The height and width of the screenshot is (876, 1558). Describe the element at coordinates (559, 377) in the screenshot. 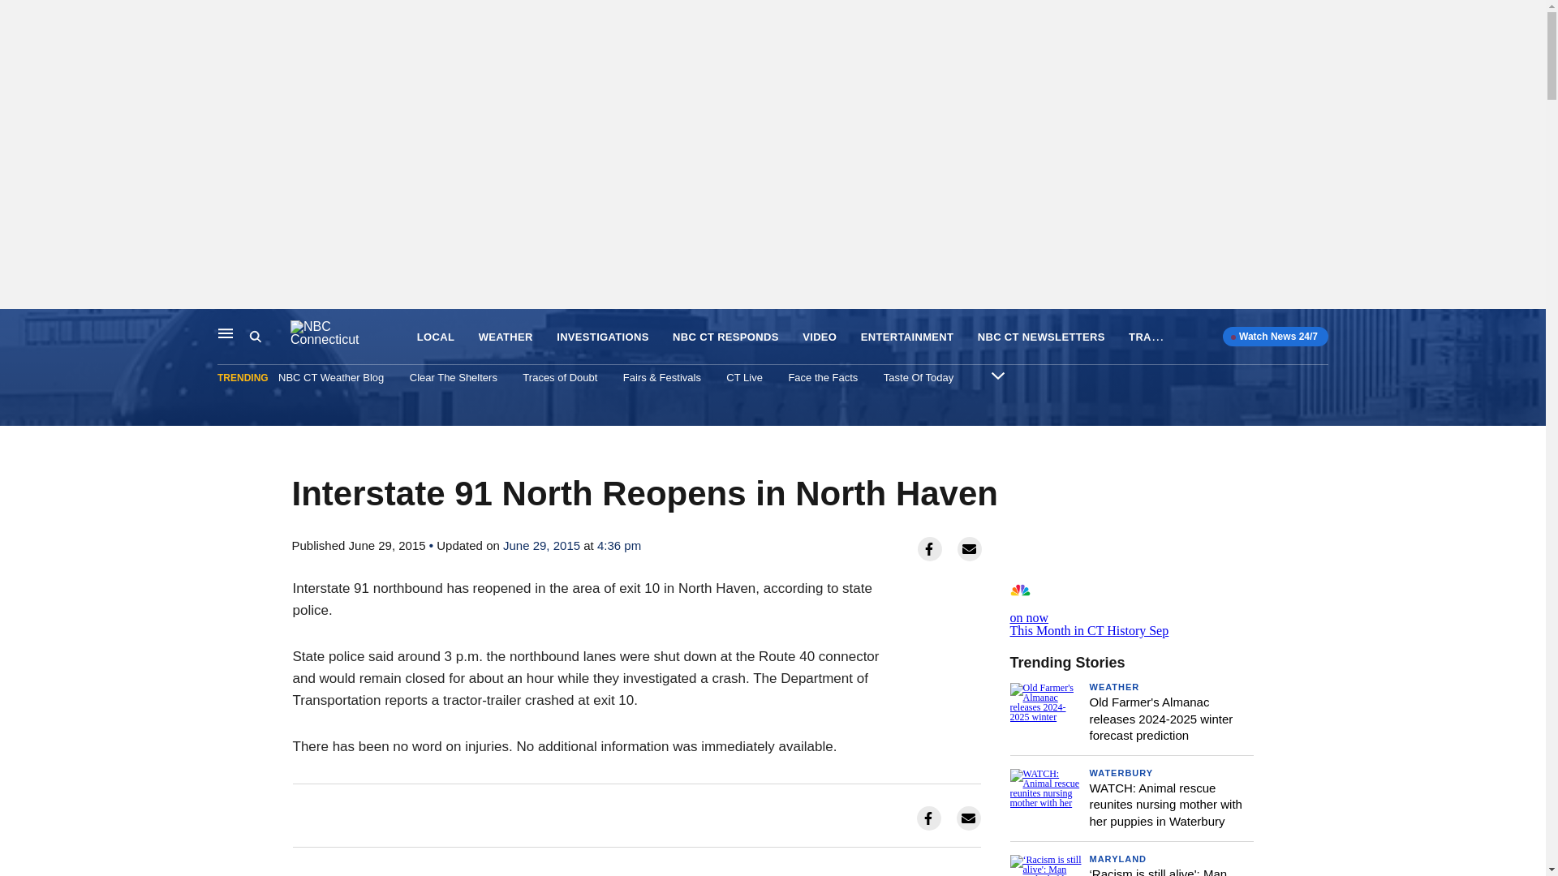

I see `Traces of Doubt` at that location.